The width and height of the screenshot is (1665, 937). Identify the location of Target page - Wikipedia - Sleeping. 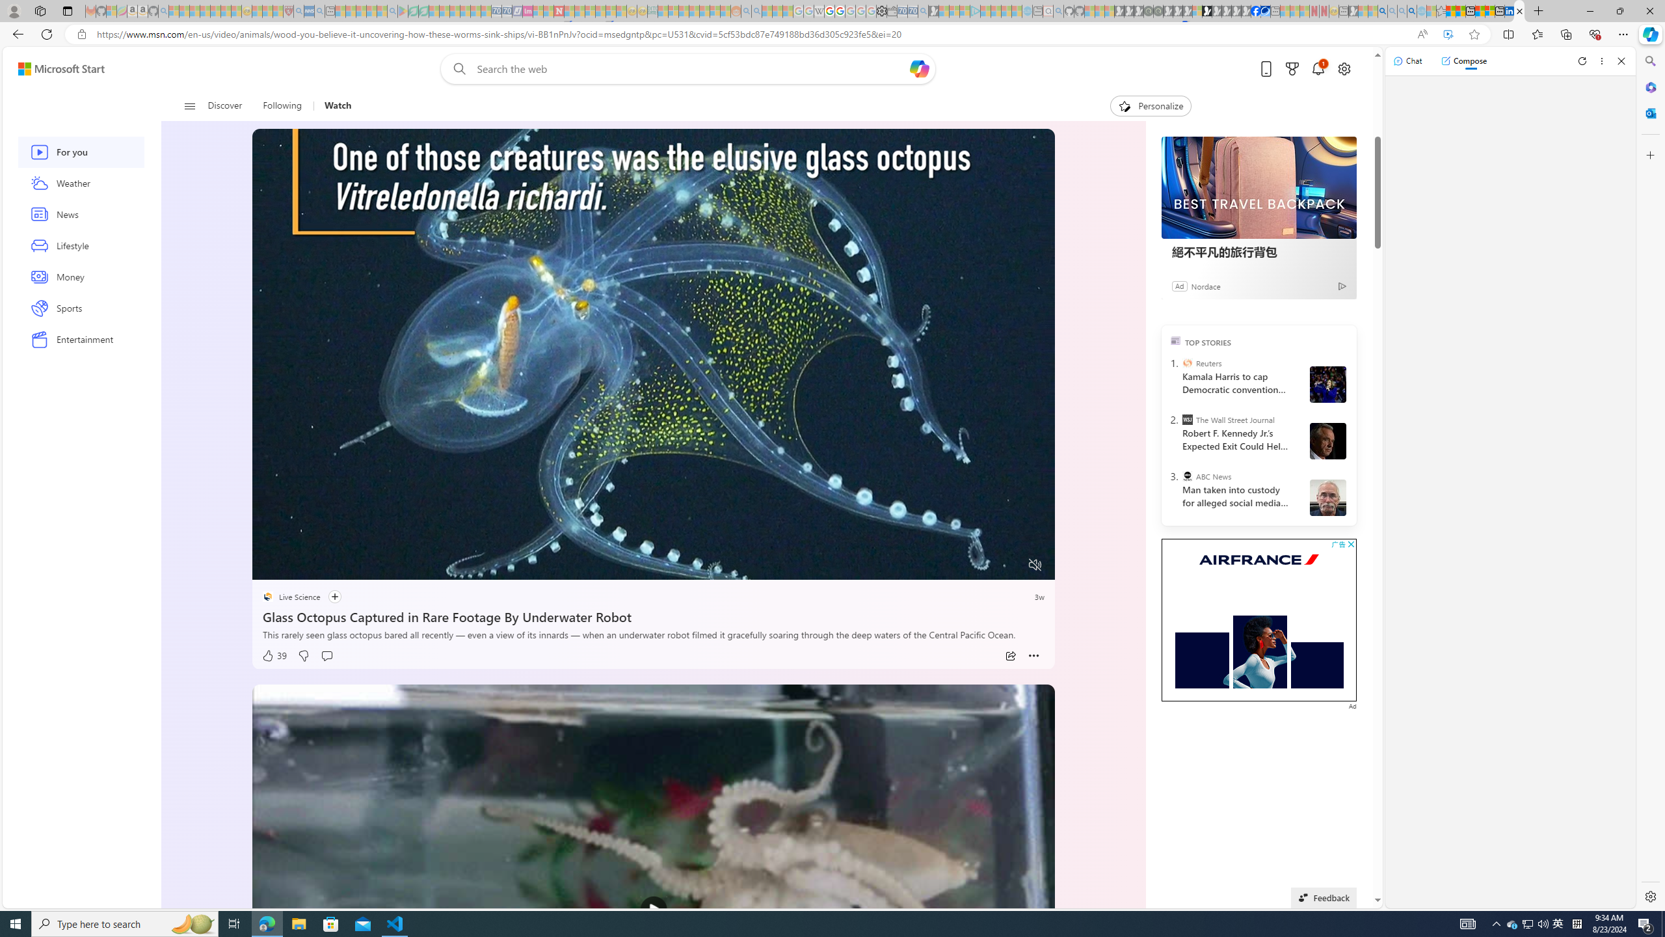
(819, 11).